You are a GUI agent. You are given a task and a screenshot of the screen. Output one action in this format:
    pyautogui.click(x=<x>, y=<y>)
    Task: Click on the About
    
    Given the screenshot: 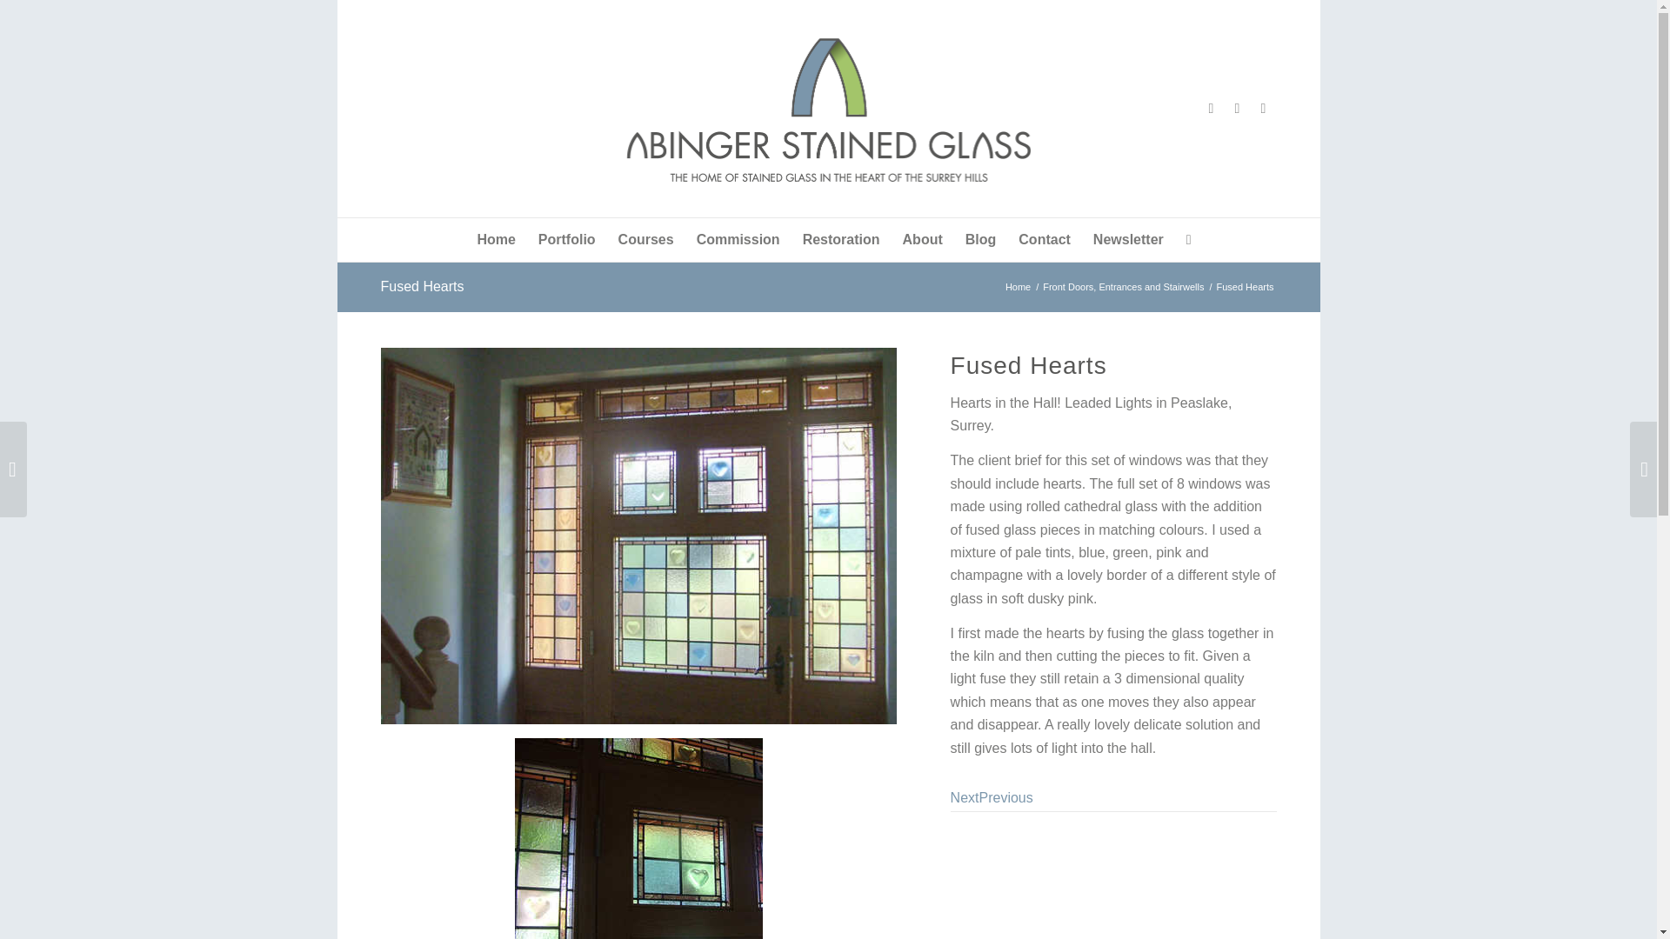 What is the action you would take?
    pyautogui.click(x=922, y=240)
    